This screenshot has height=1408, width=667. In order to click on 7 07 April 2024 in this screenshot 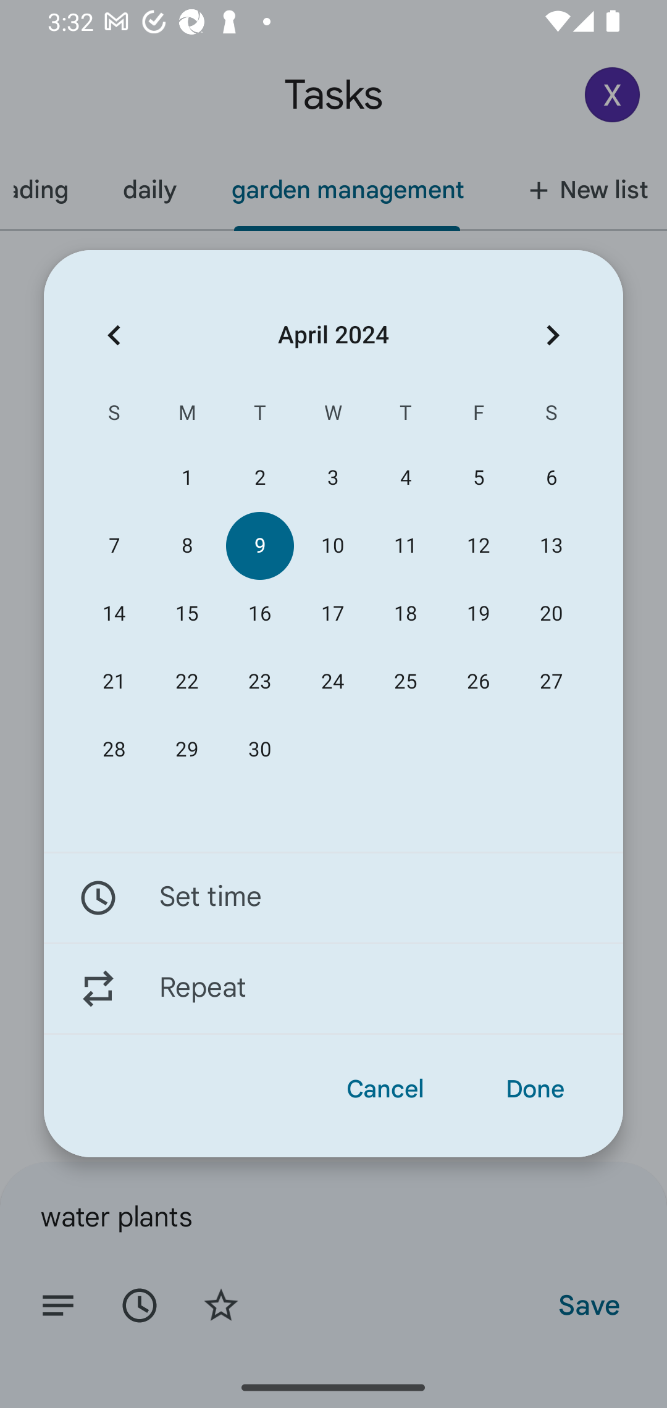, I will do `click(114, 546)`.